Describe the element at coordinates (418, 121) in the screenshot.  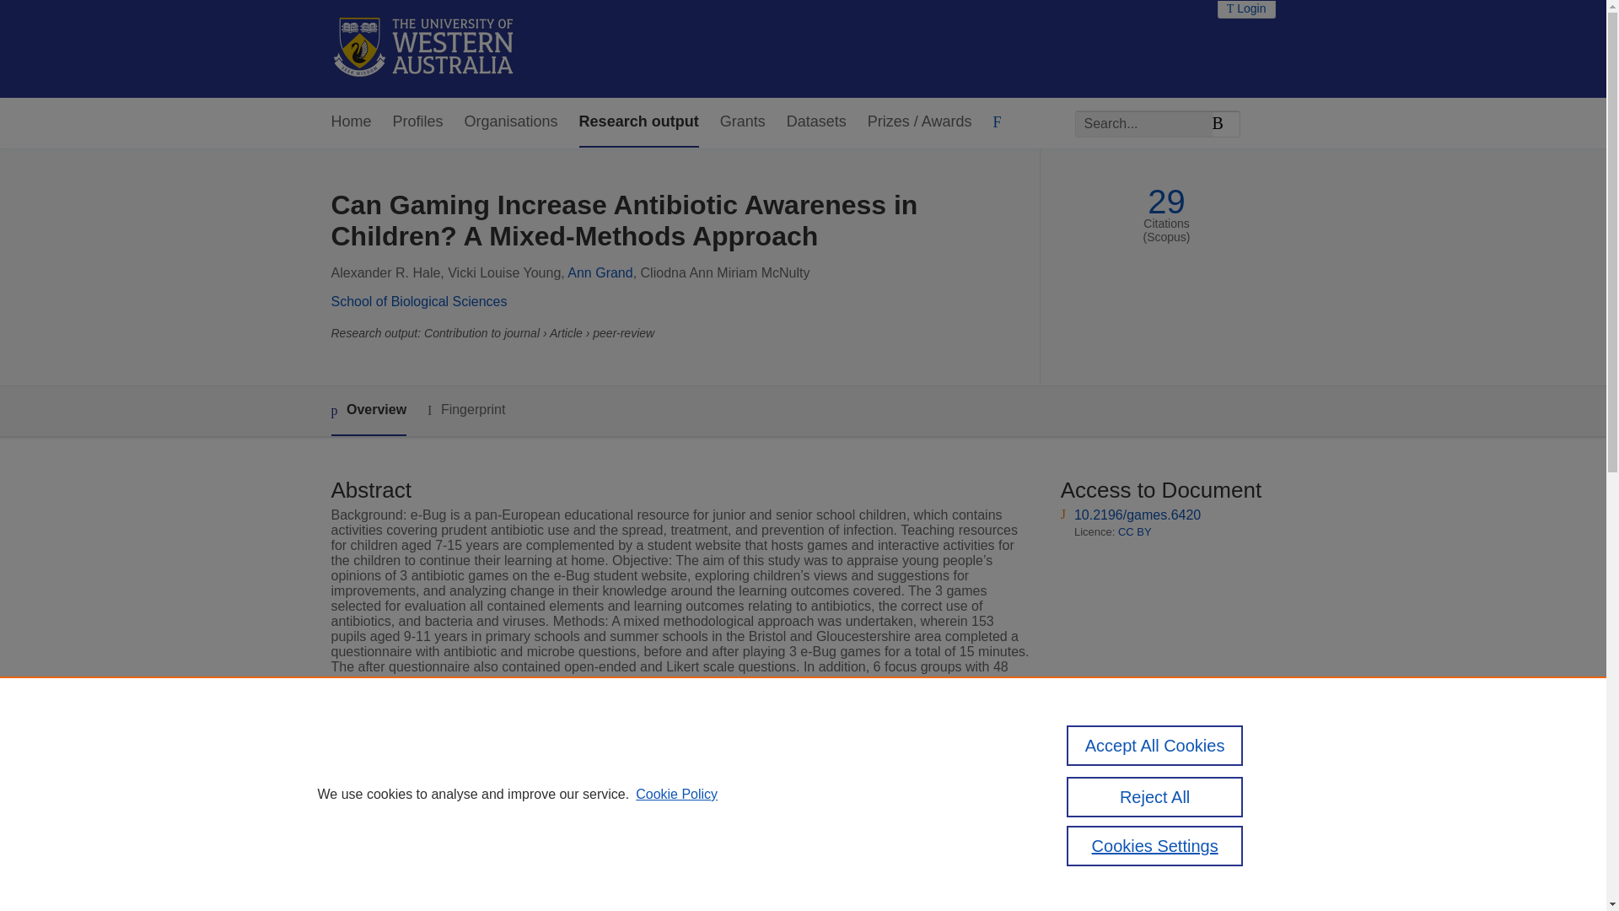
I see `Profiles` at that location.